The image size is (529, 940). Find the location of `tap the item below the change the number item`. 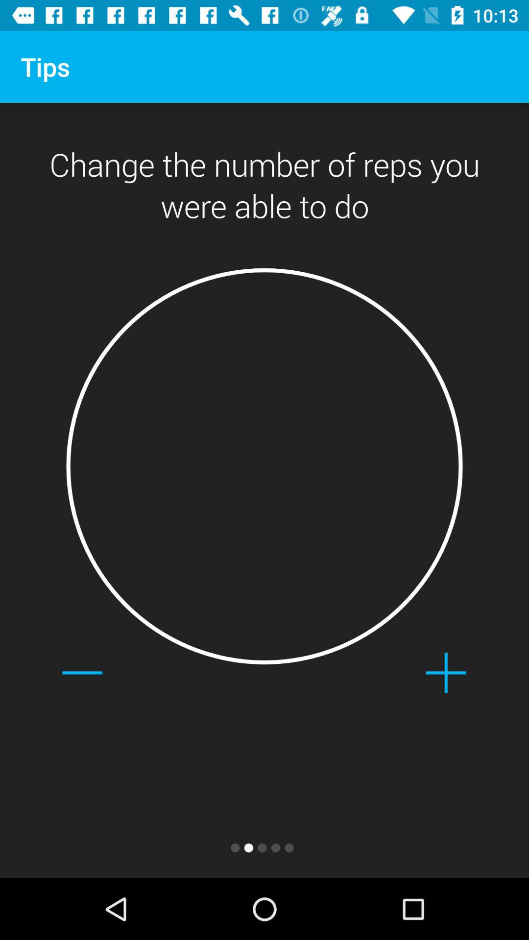

tap the item below the change the number item is located at coordinates (264, 466).